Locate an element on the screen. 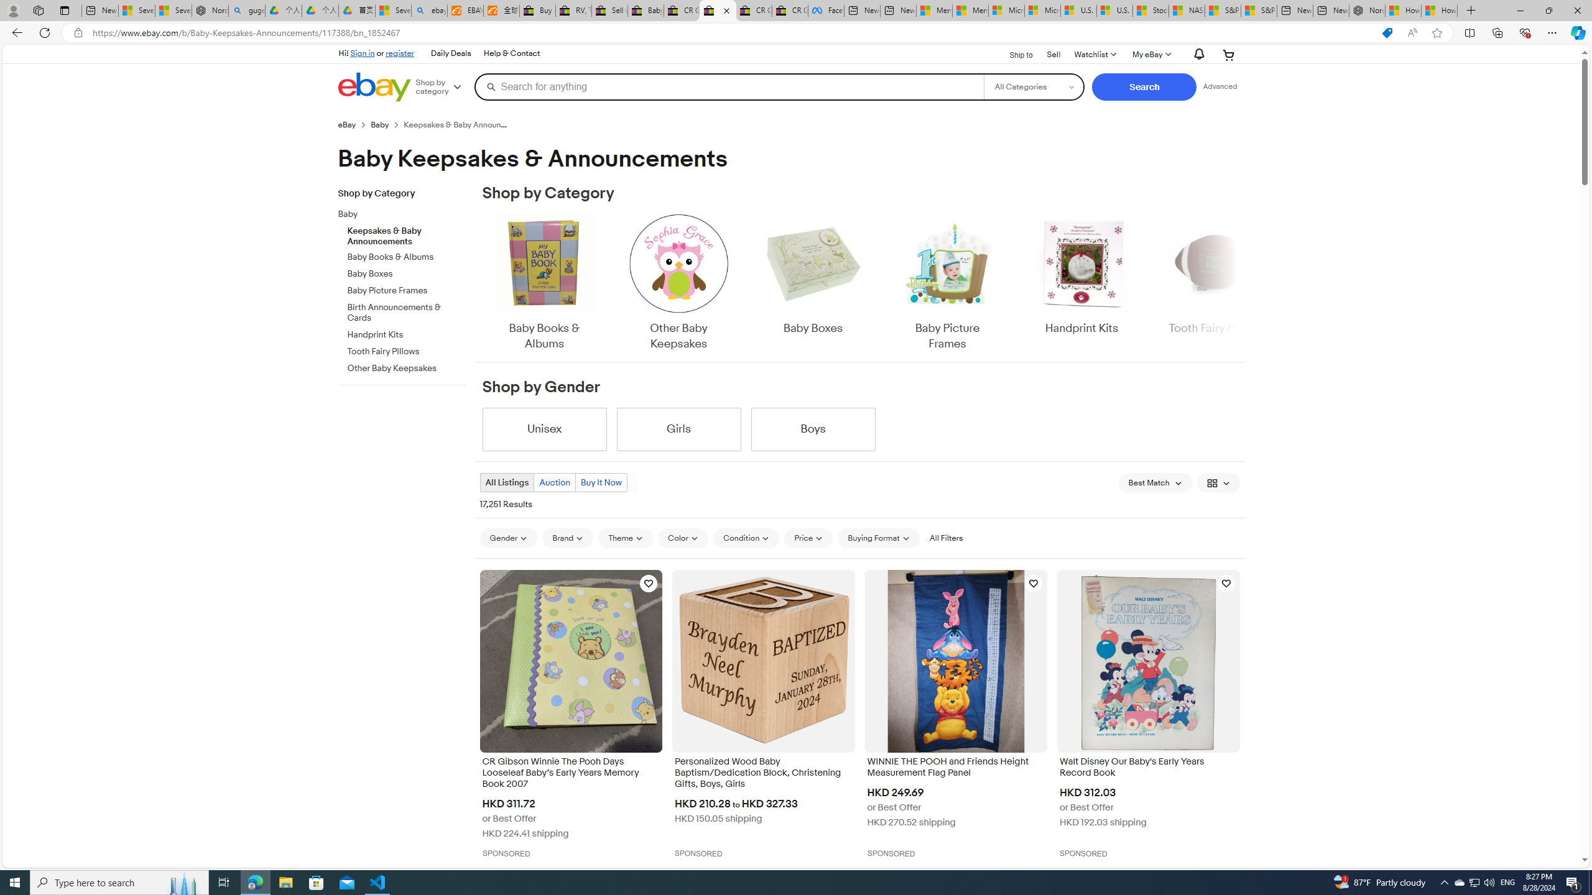  Back is located at coordinates (15, 32).